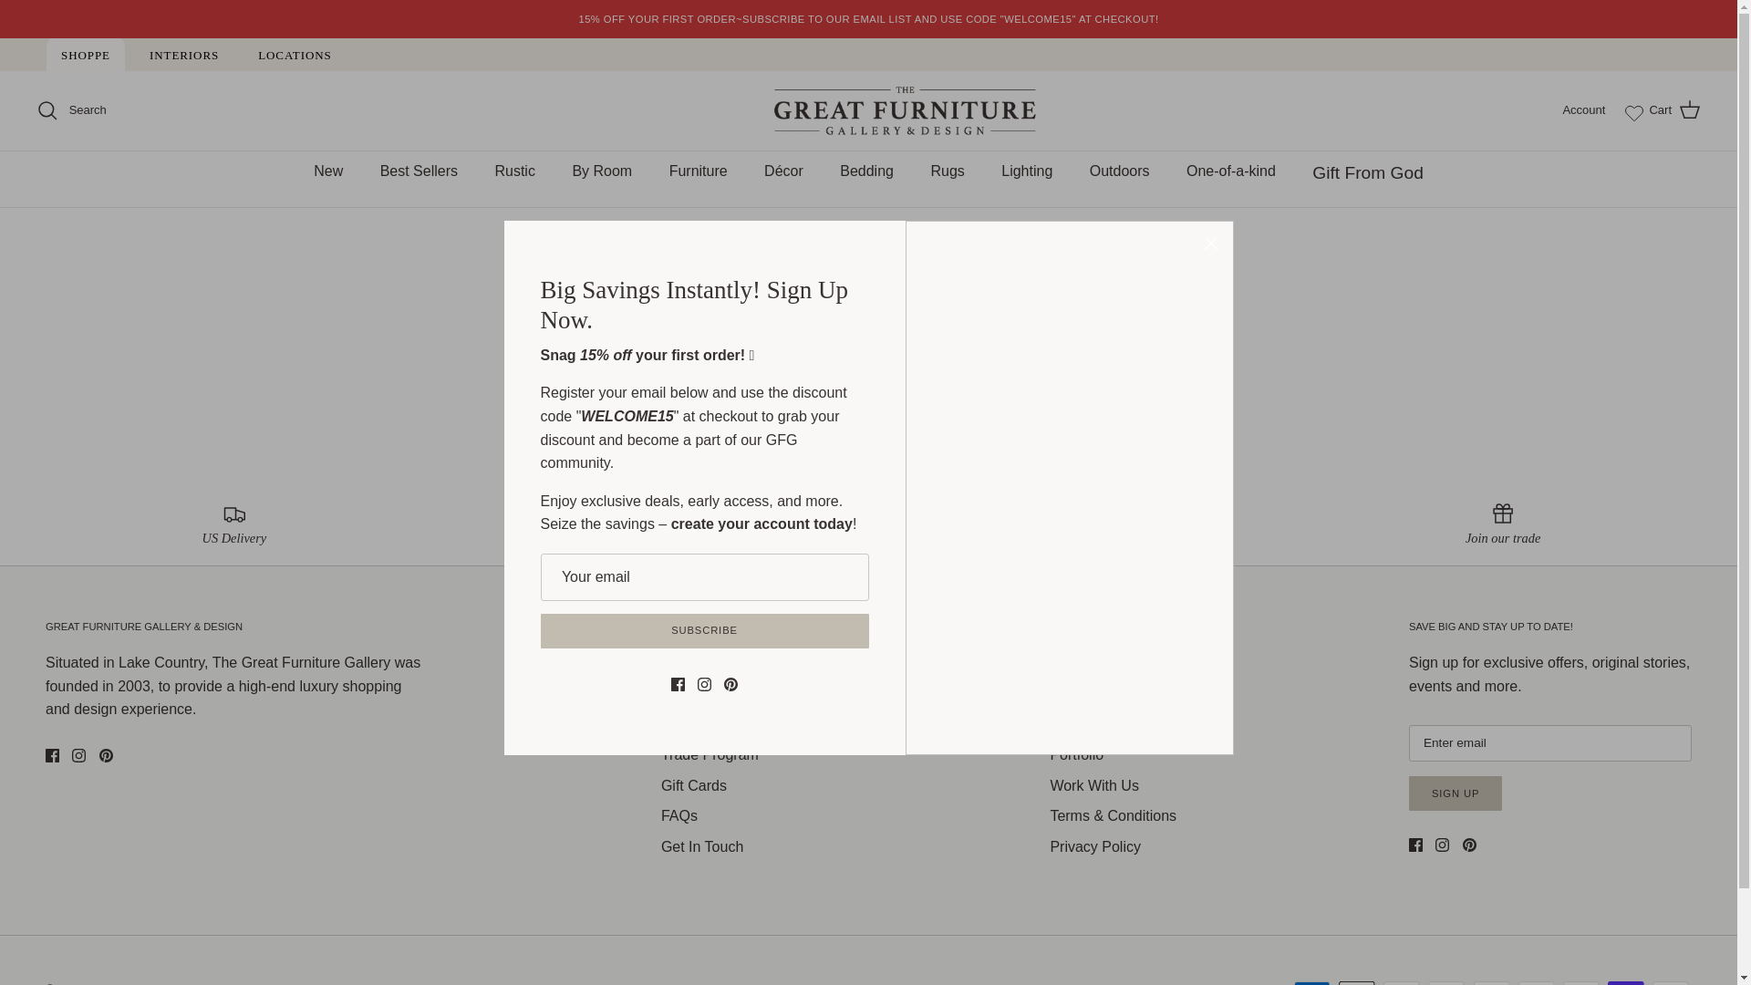  Describe the element at coordinates (1446, 983) in the screenshot. I see `Discover` at that location.